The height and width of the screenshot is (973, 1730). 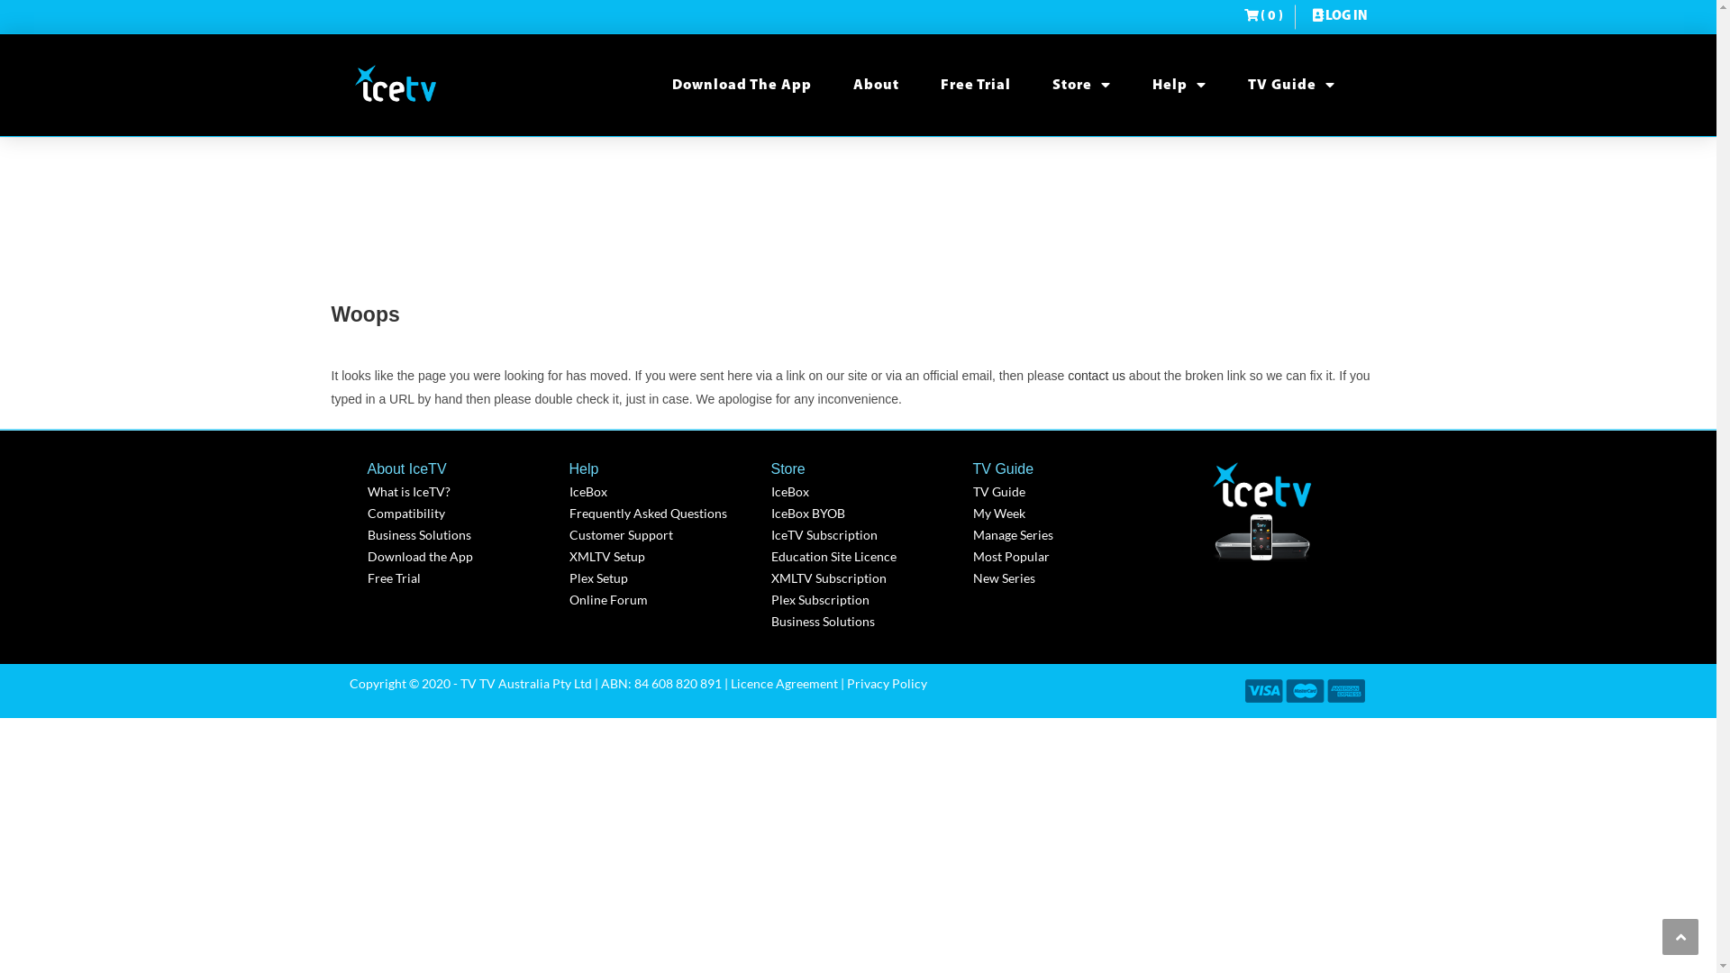 I want to click on Free Trial, so click(x=976, y=86).